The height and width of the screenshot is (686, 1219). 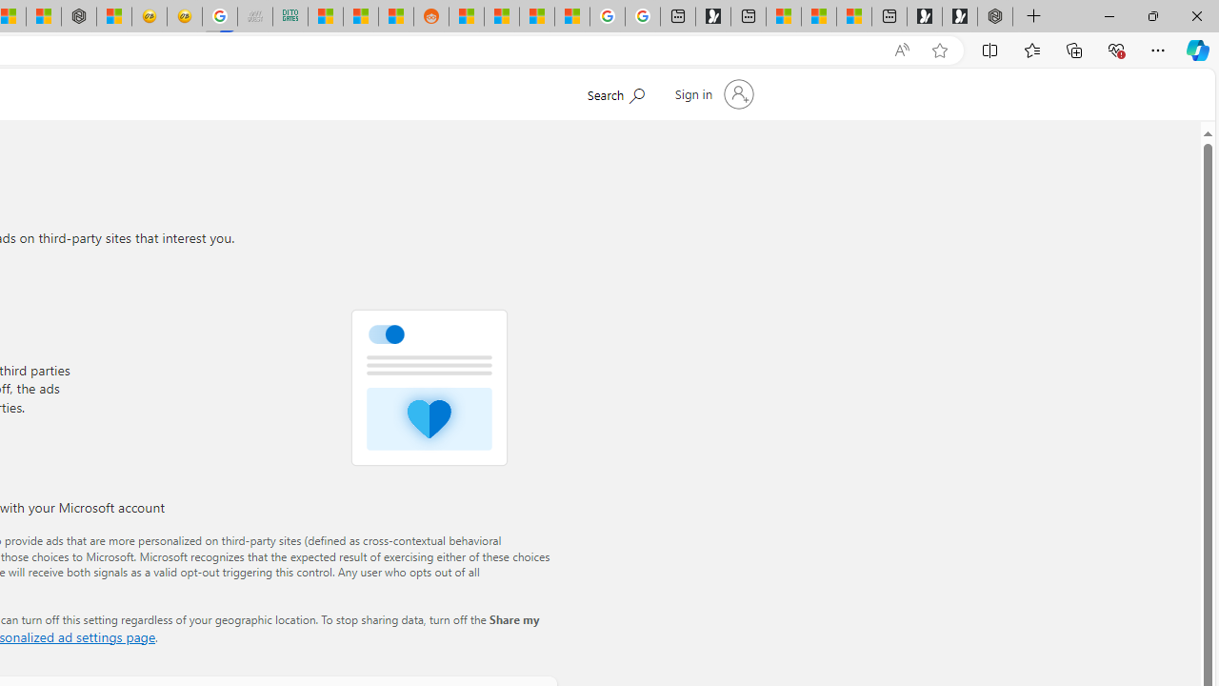 What do you see at coordinates (712, 93) in the screenshot?
I see `Sign in to your account` at bounding box center [712, 93].